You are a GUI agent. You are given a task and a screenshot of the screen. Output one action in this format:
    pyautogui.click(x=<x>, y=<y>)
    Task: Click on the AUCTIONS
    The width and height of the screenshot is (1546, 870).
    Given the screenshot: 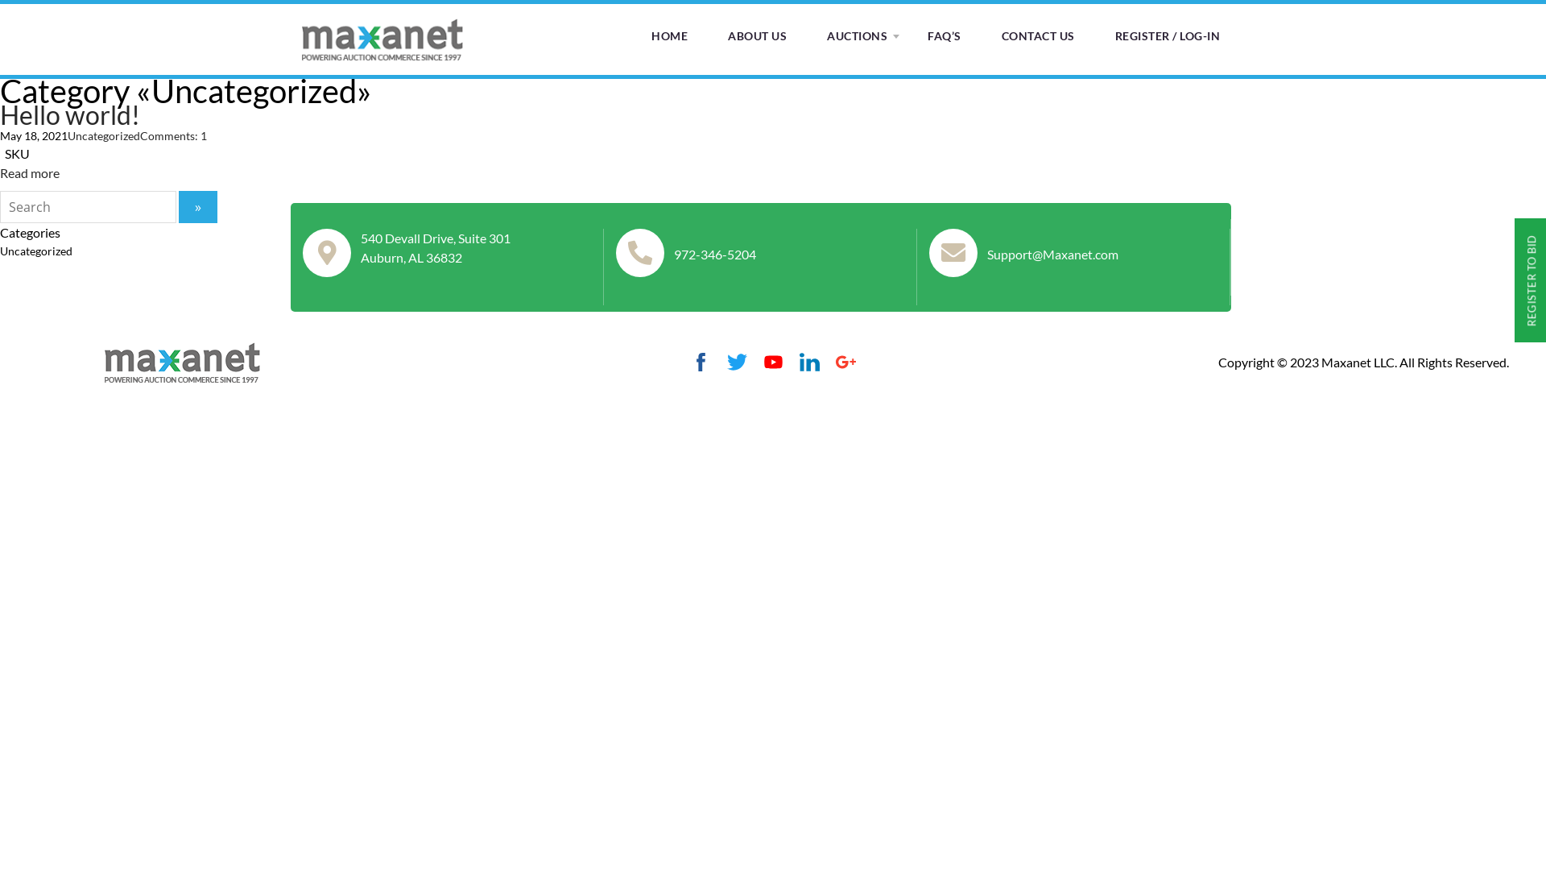 What is the action you would take?
    pyautogui.click(x=857, y=36)
    